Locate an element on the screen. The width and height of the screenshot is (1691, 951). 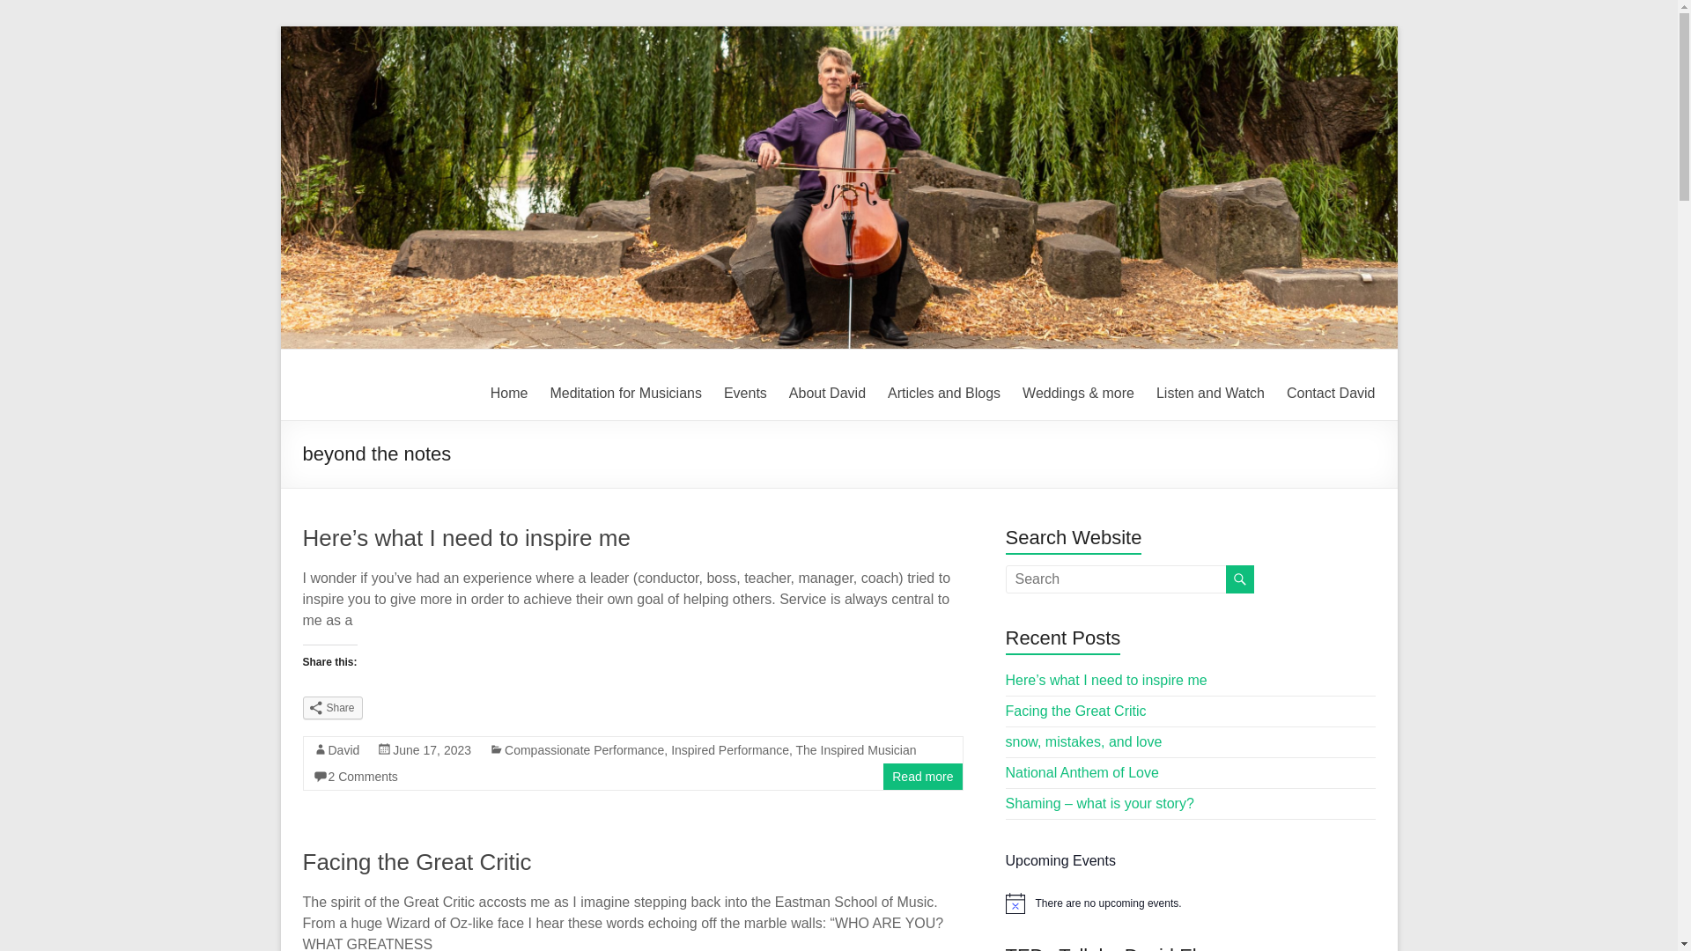
Share is located at coordinates (333, 707).